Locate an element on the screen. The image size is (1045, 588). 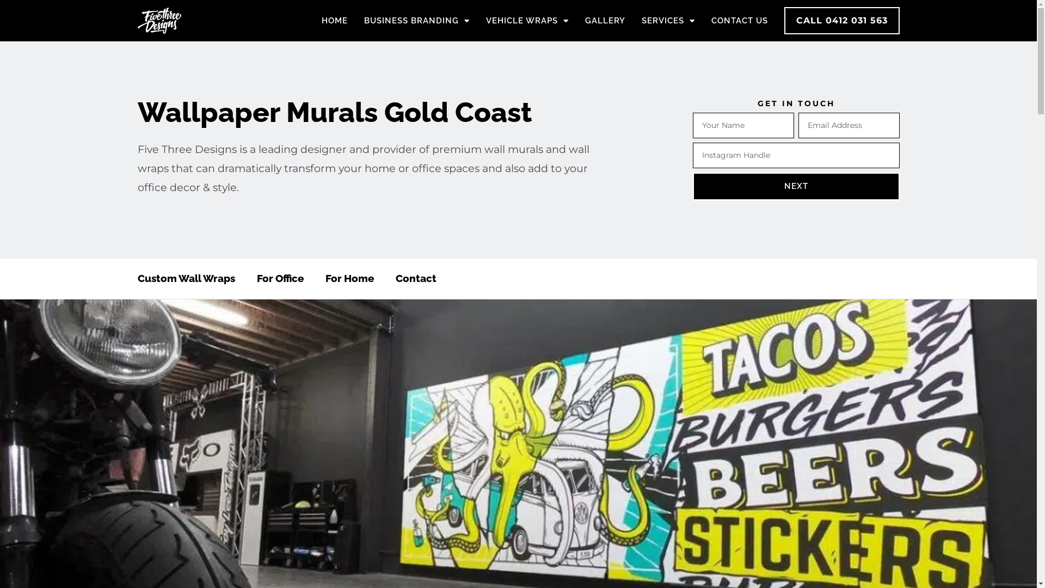
HOME is located at coordinates (334, 21).